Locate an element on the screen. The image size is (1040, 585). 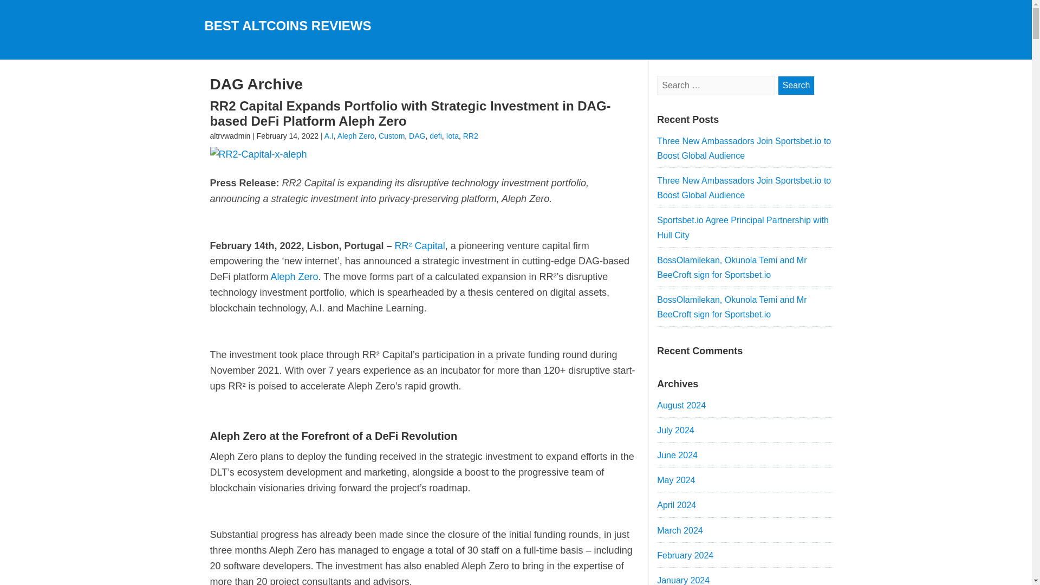
defi is located at coordinates (435, 136).